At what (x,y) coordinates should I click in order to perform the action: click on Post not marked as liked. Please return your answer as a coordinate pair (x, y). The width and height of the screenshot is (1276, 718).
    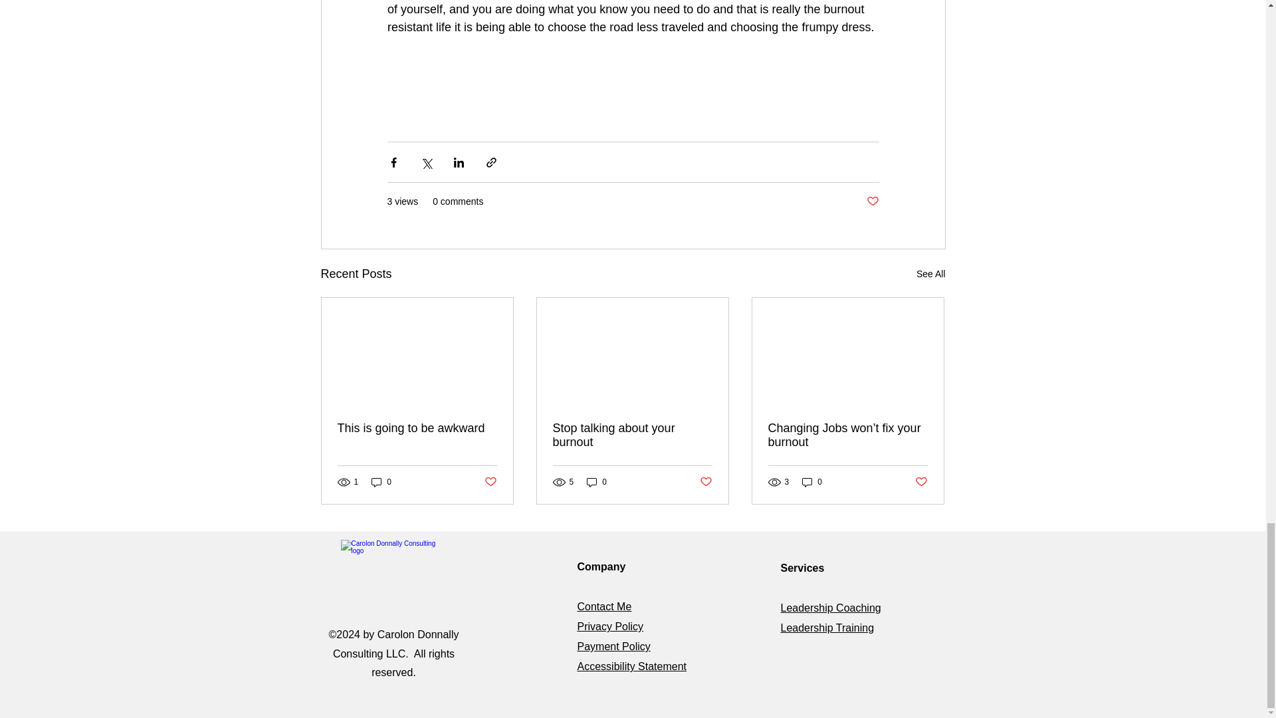
    Looking at the image, I should click on (706, 481).